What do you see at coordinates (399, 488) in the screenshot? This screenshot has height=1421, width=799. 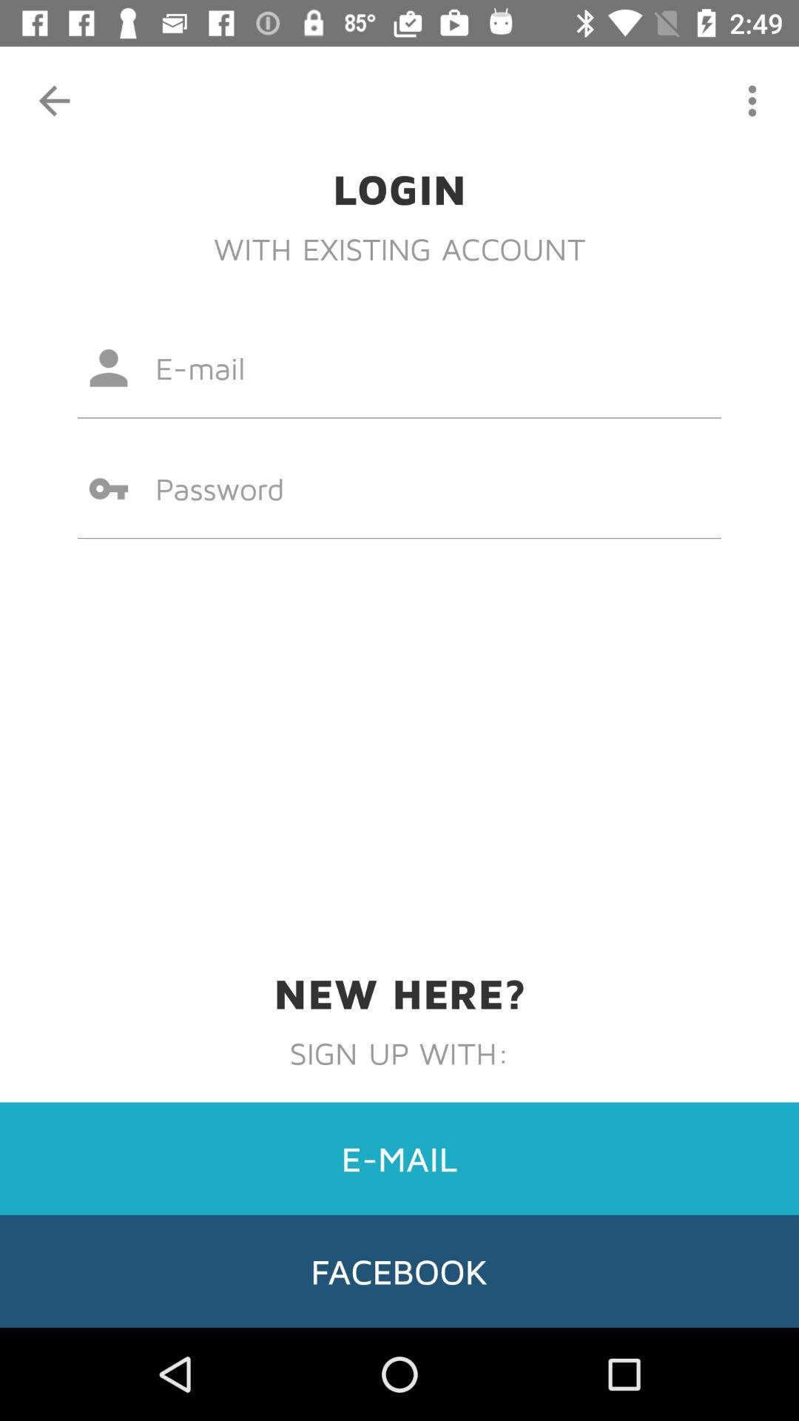 I see `enter password` at bounding box center [399, 488].